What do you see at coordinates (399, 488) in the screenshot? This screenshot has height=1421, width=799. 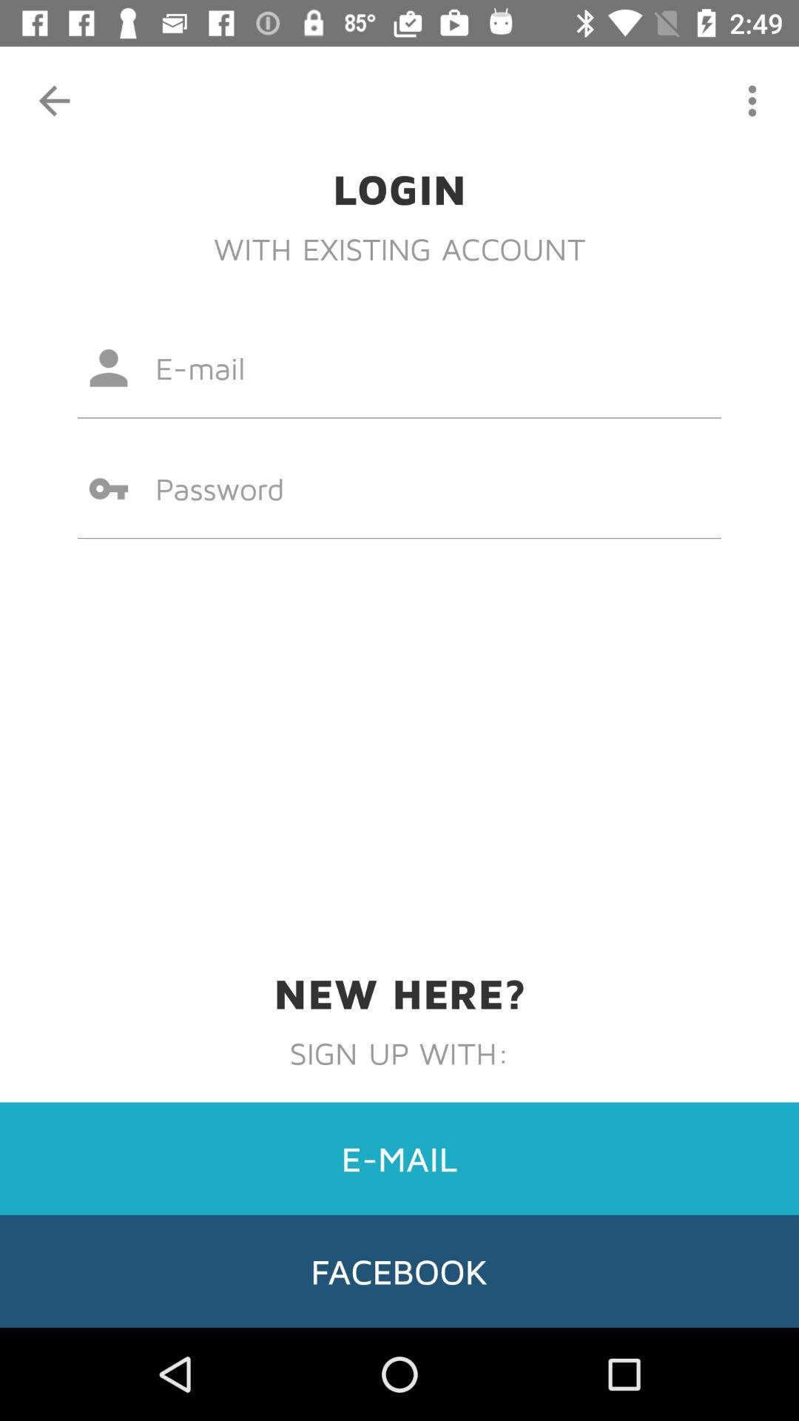 I see `enter password` at bounding box center [399, 488].